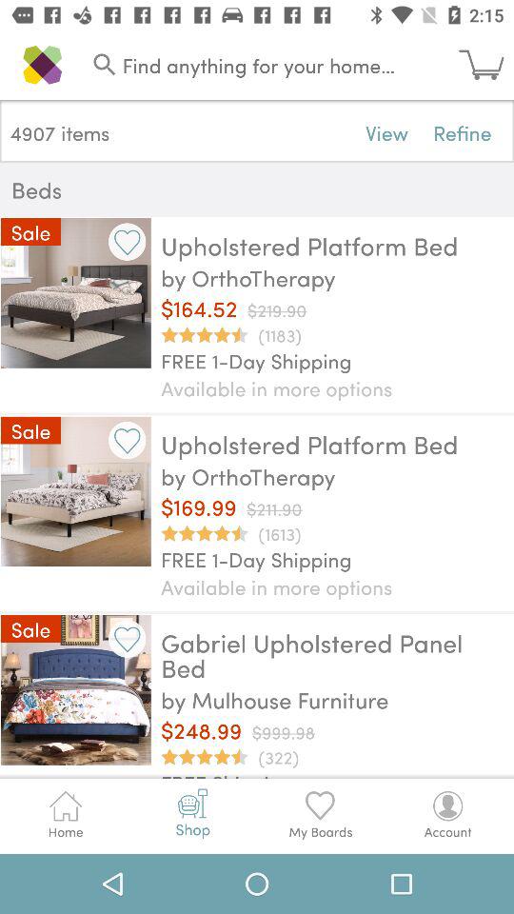 The height and width of the screenshot is (914, 514). What do you see at coordinates (128, 440) in the screenshot?
I see `add to favor` at bounding box center [128, 440].